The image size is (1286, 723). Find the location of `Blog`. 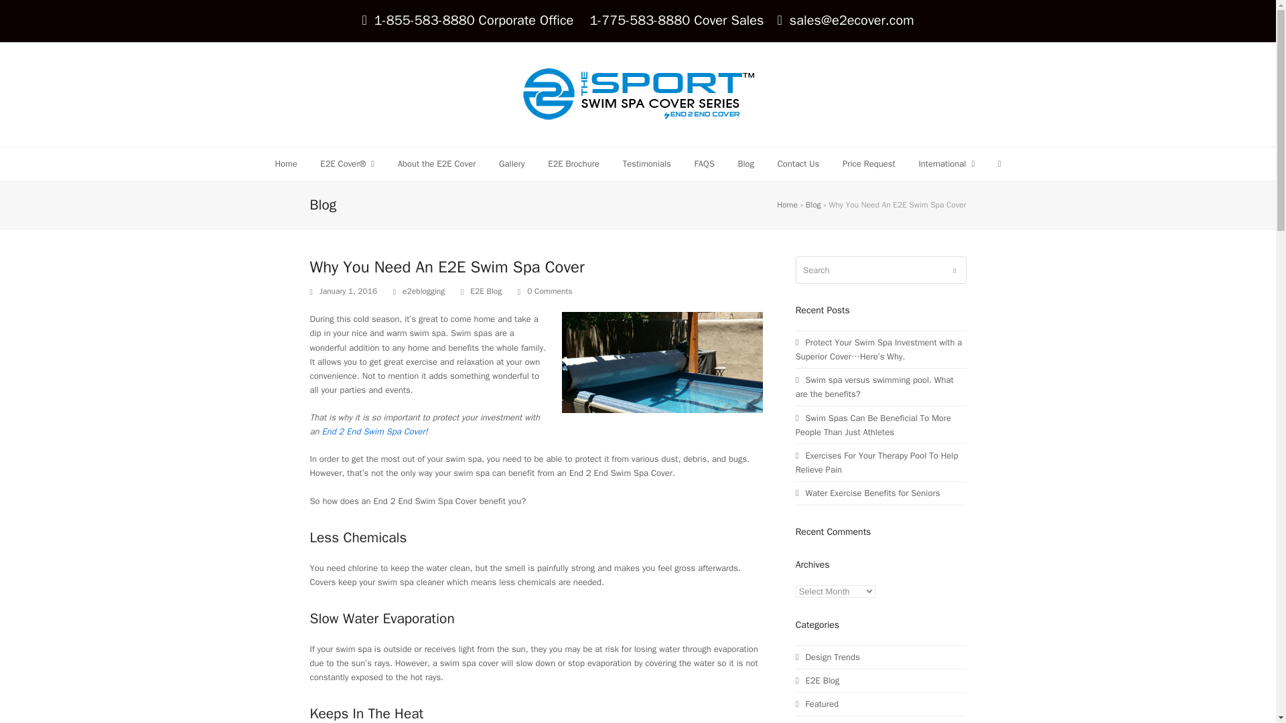

Blog is located at coordinates (813, 205).